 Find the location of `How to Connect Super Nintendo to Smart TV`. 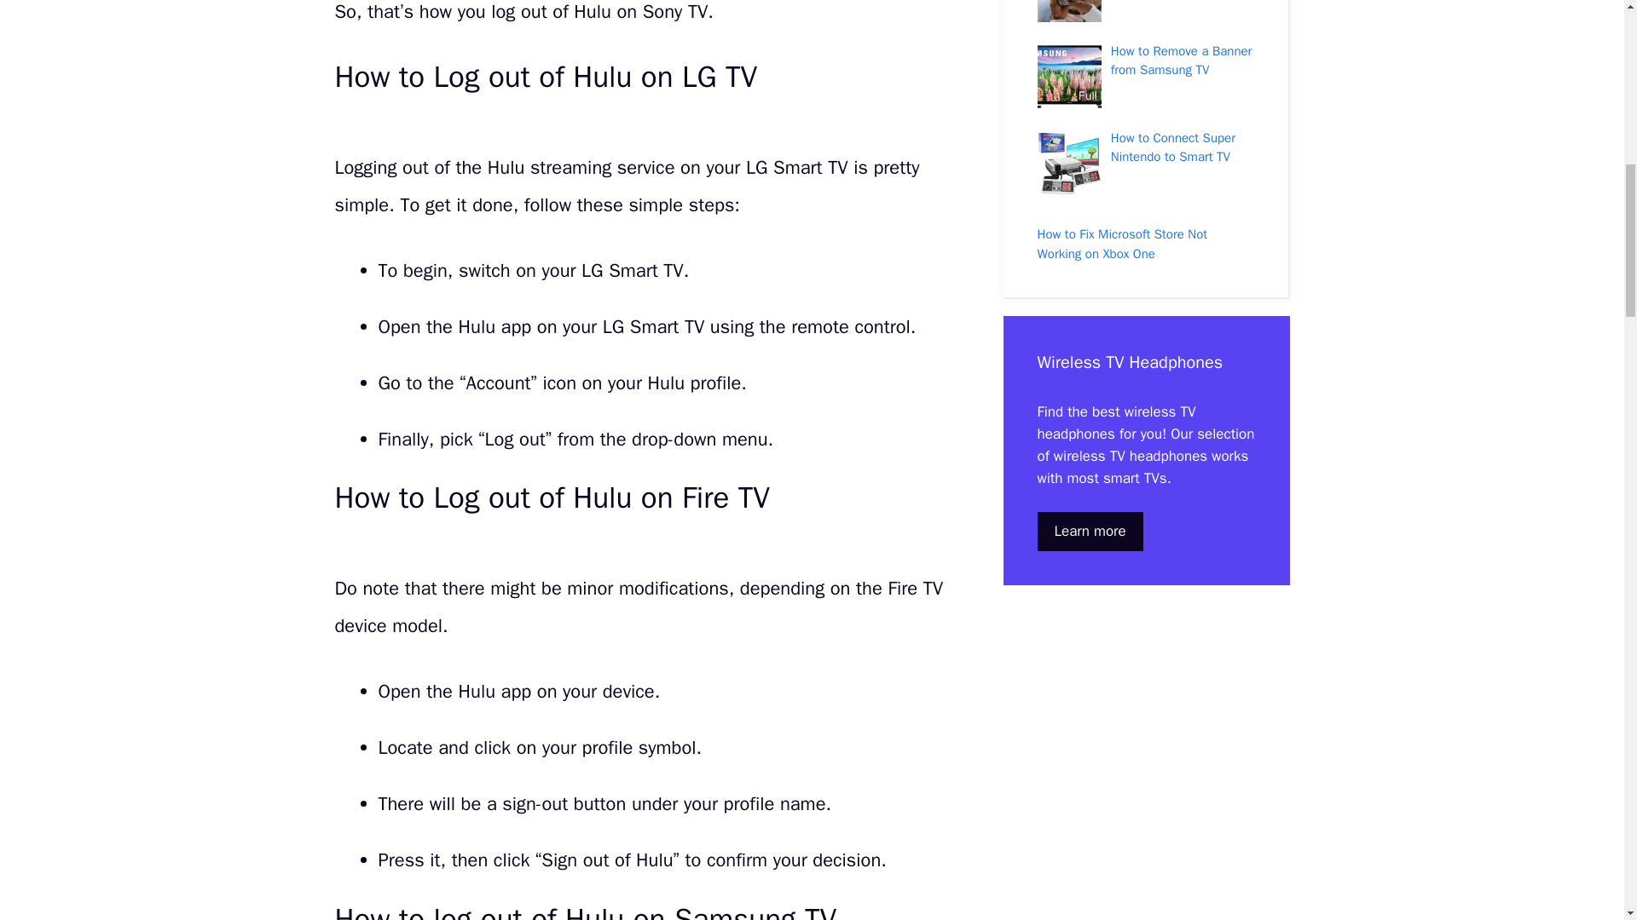

How to Connect Super Nintendo to Smart TV is located at coordinates (1173, 148).